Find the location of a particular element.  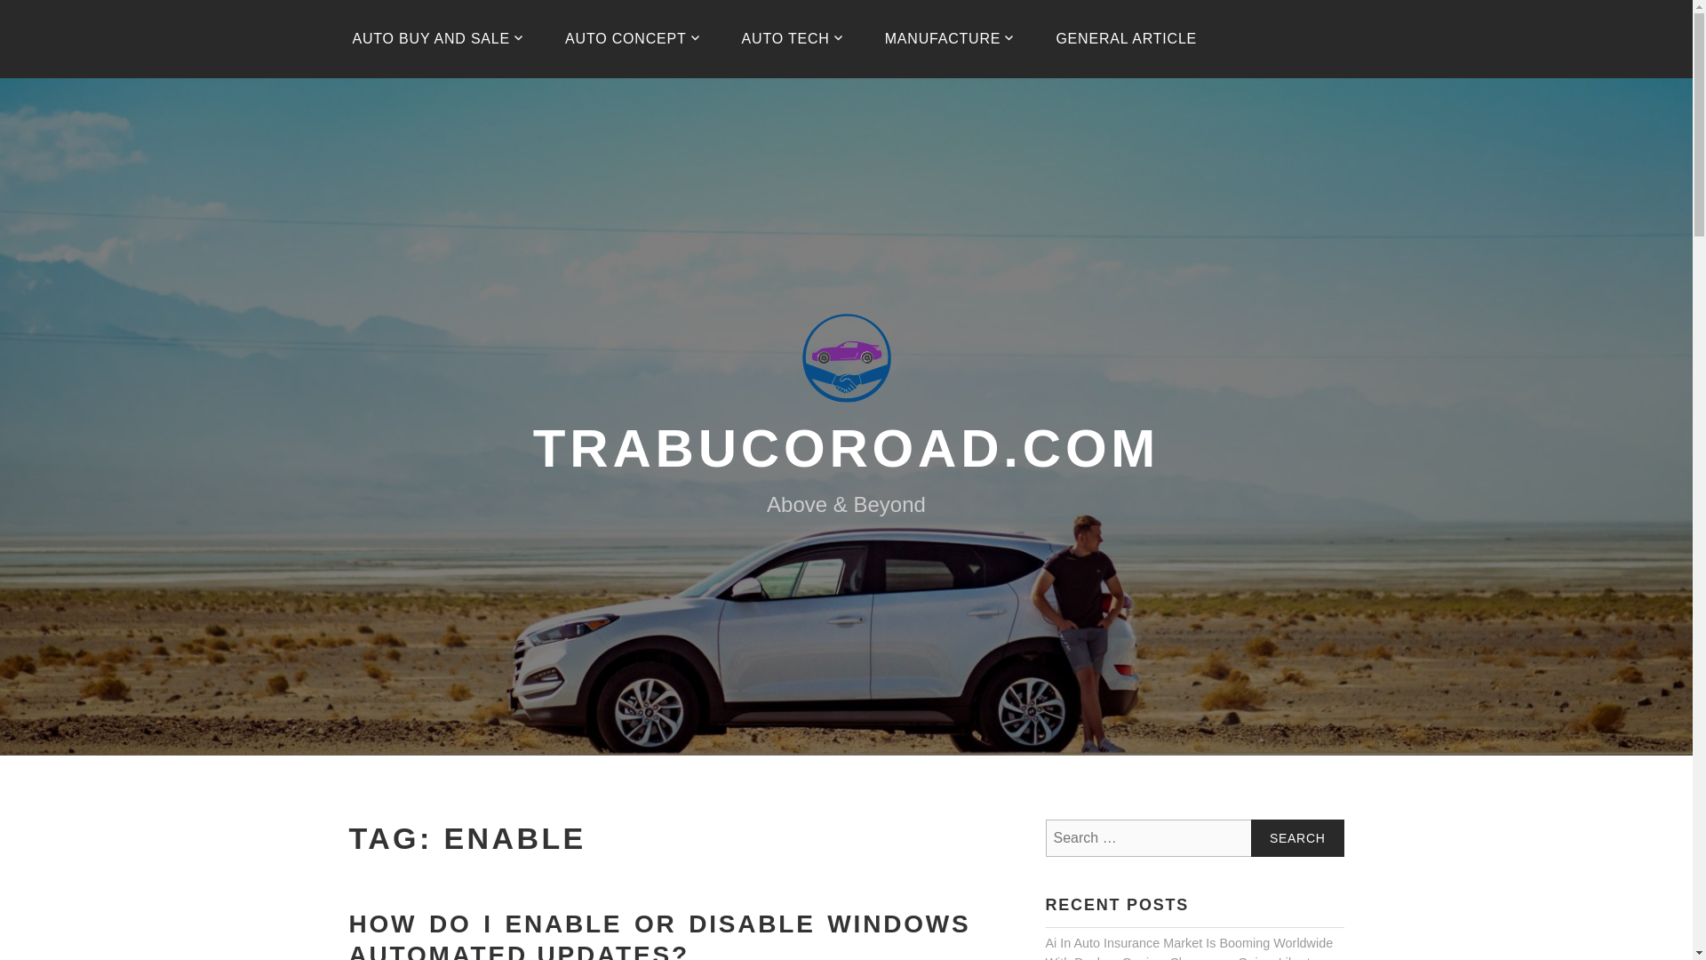

AUTO TECH is located at coordinates (793, 39).